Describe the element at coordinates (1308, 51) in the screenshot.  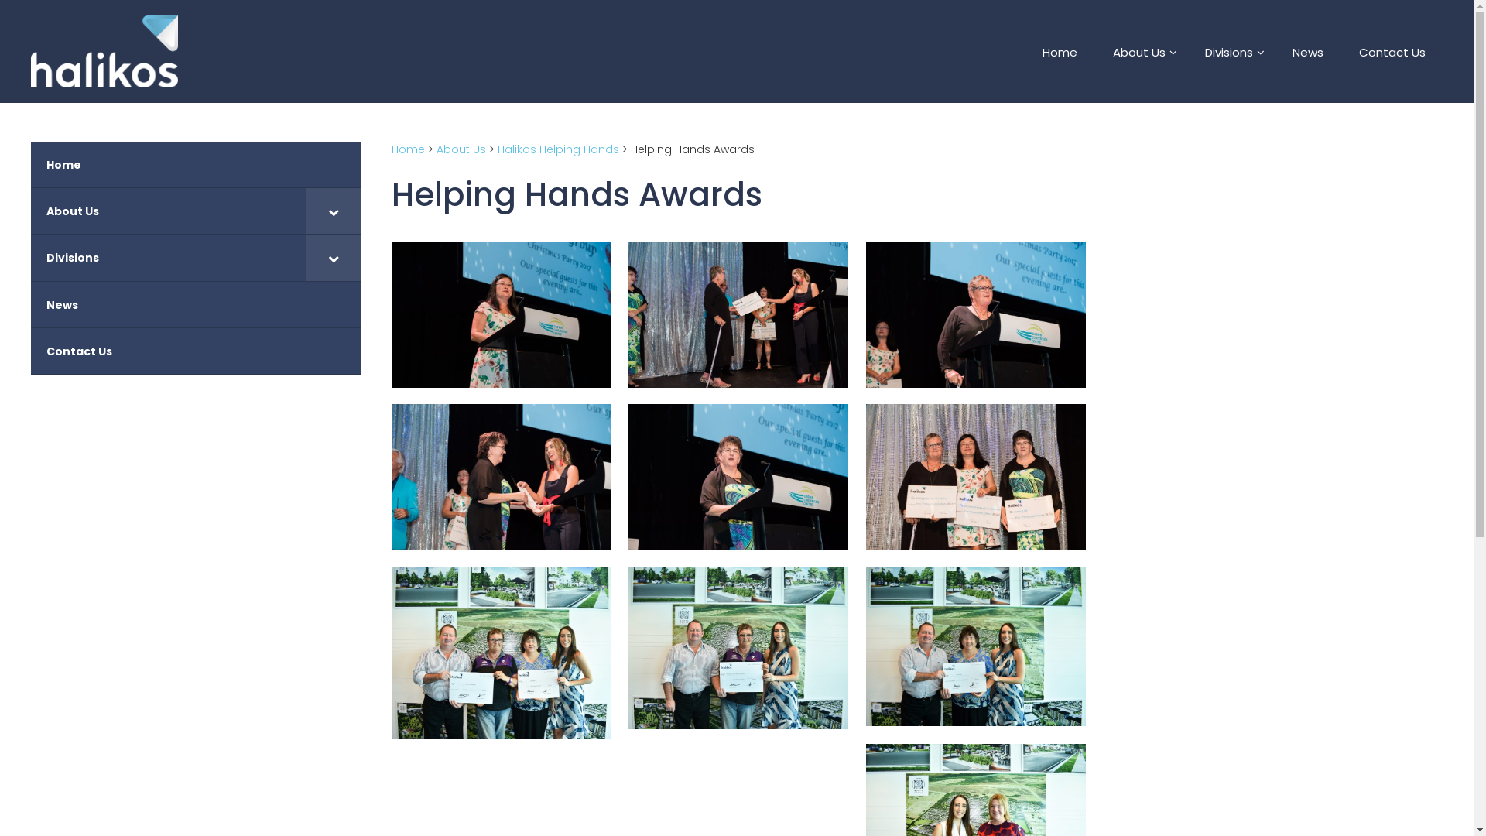
I see `News` at that location.